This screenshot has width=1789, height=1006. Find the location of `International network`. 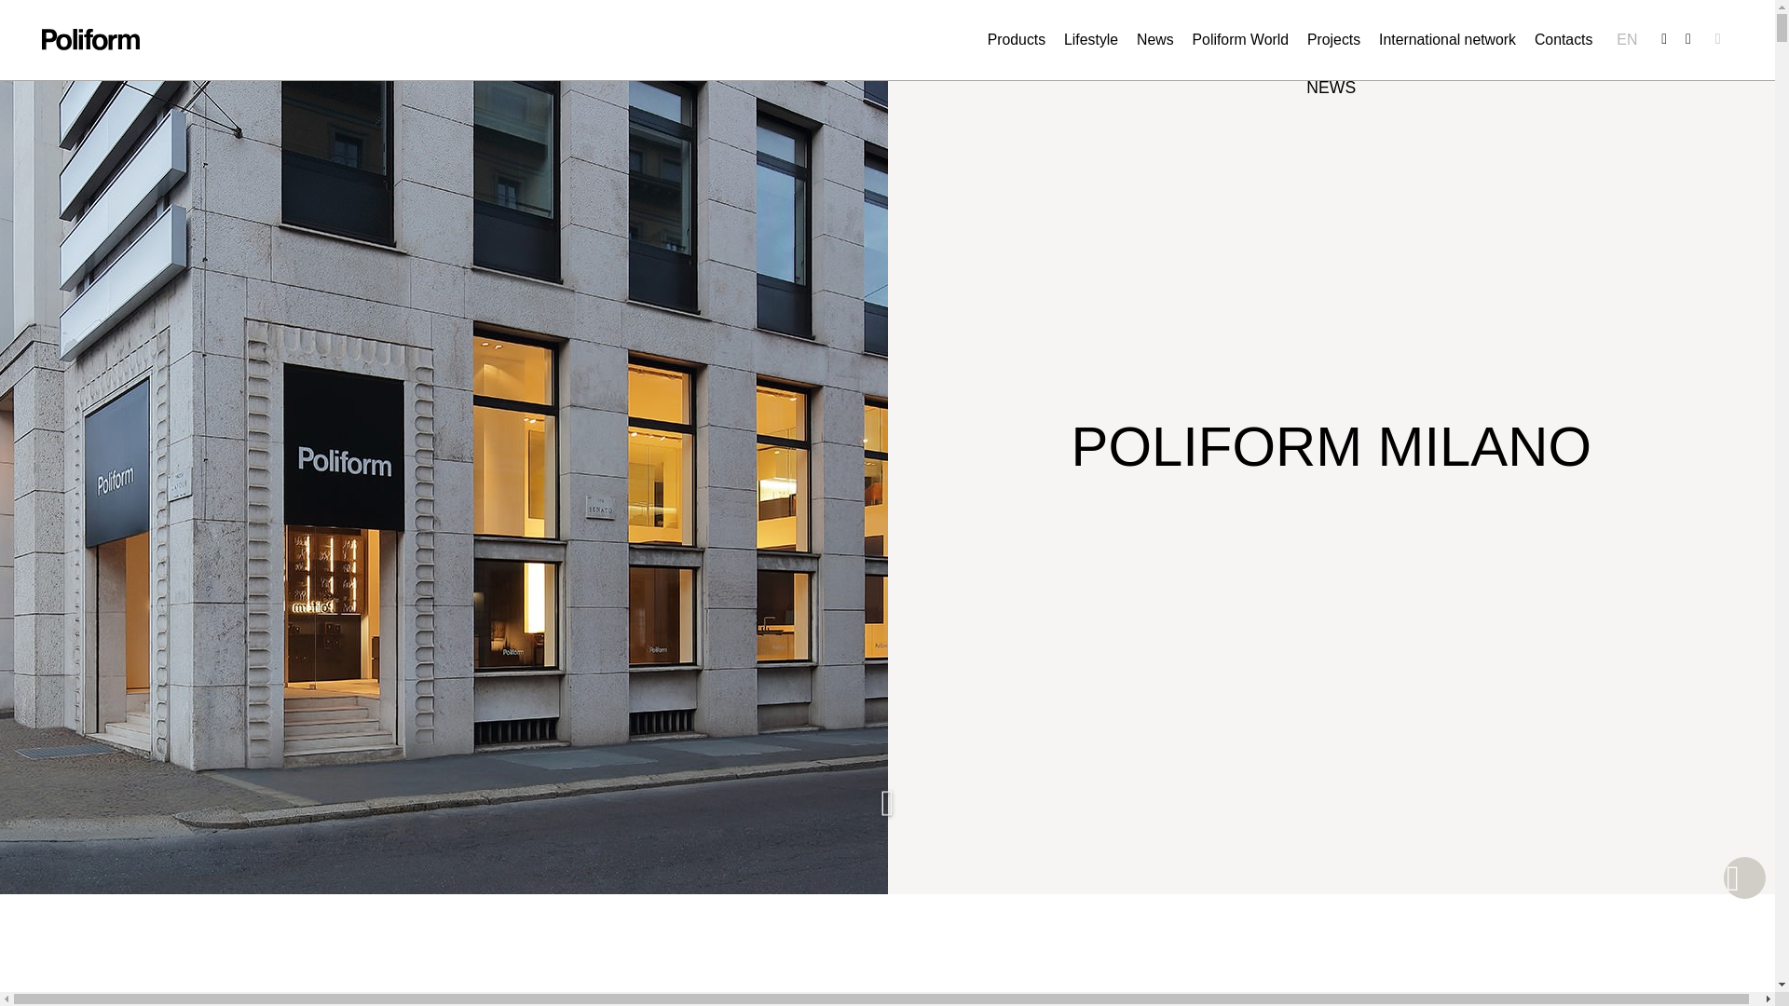

International network is located at coordinates (1447, 39).